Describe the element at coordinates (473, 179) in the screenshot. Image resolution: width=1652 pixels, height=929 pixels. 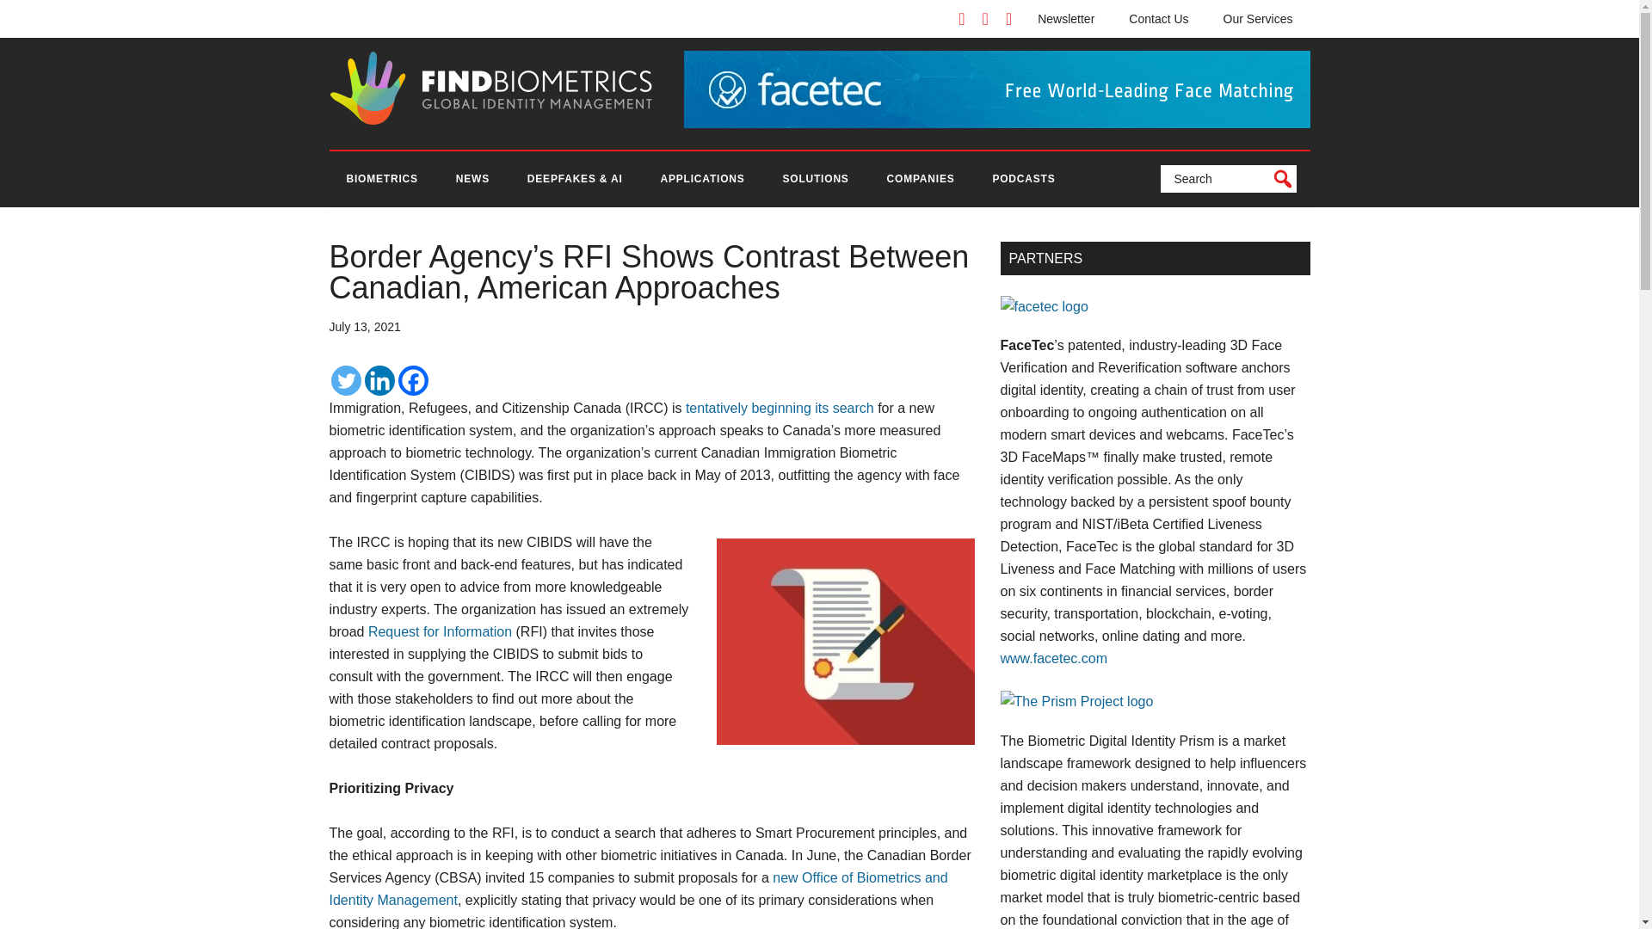
I see `NEWS` at that location.